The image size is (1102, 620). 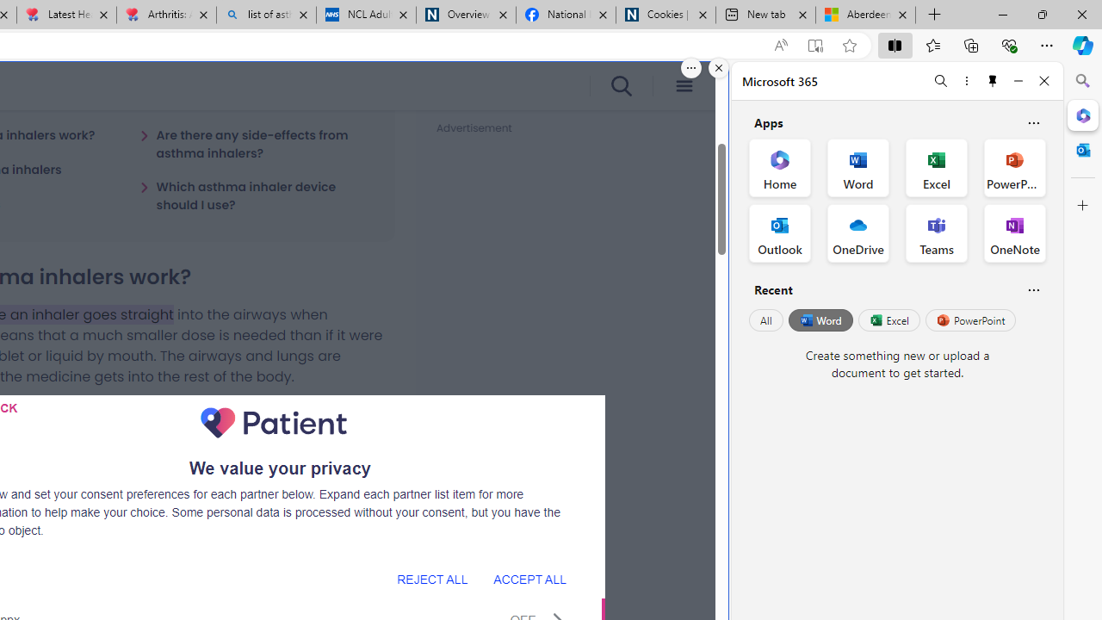 What do you see at coordinates (684, 86) in the screenshot?
I see `menu icon` at bounding box center [684, 86].